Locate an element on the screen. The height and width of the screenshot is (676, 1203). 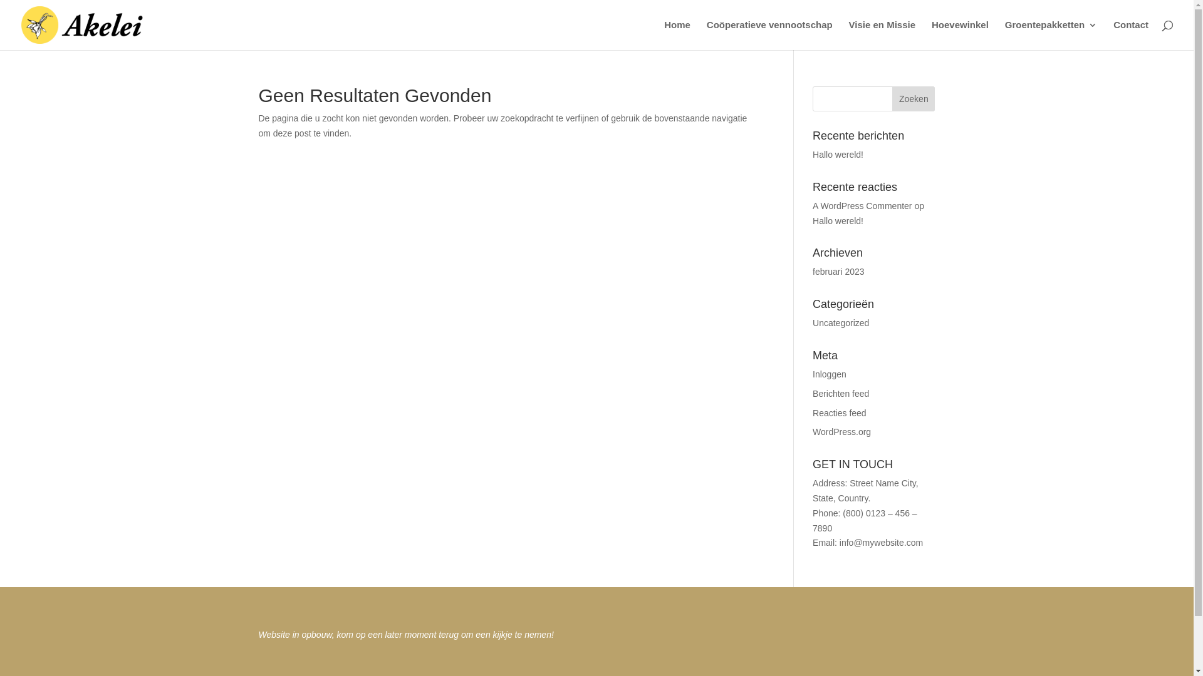
Groentepakketten is located at coordinates (1051, 35).